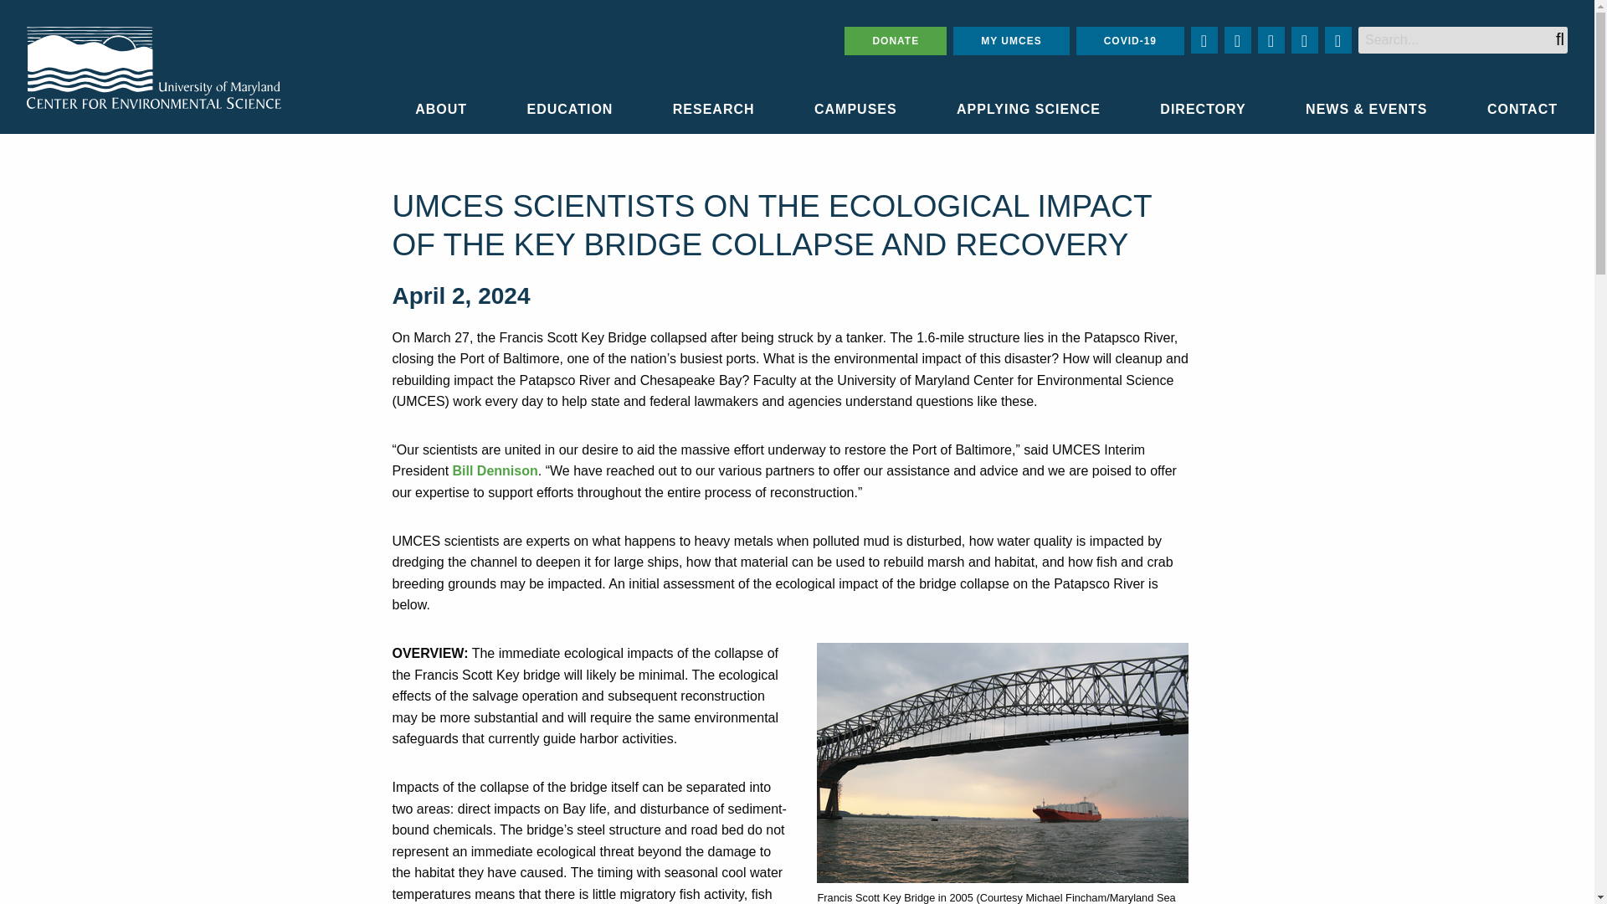 This screenshot has height=904, width=1607. Describe the element at coordinates (714, 109) in the screenshot. I see `RESEARCH` at that location.